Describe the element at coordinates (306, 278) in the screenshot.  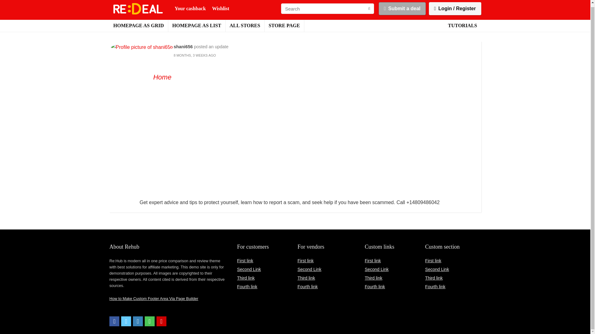
I see `Third link` at that location.